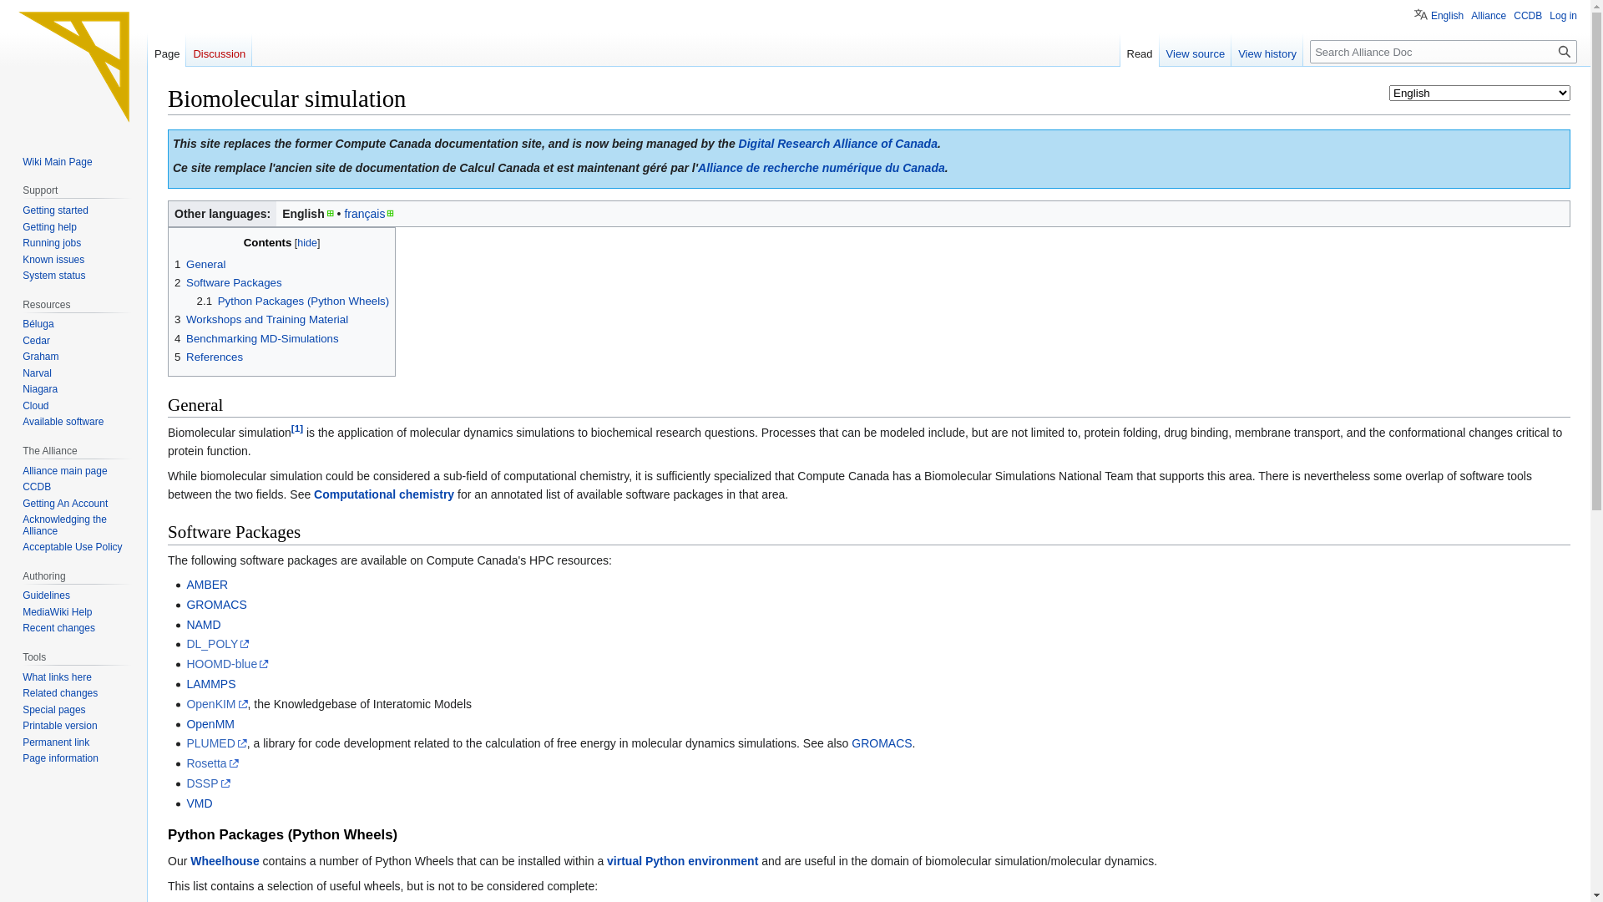 The height and width of the screenshot is (902, 1603). Describe the element at coordinates (65, 504) in the screenshot. I see `Getting An Account` at that location.